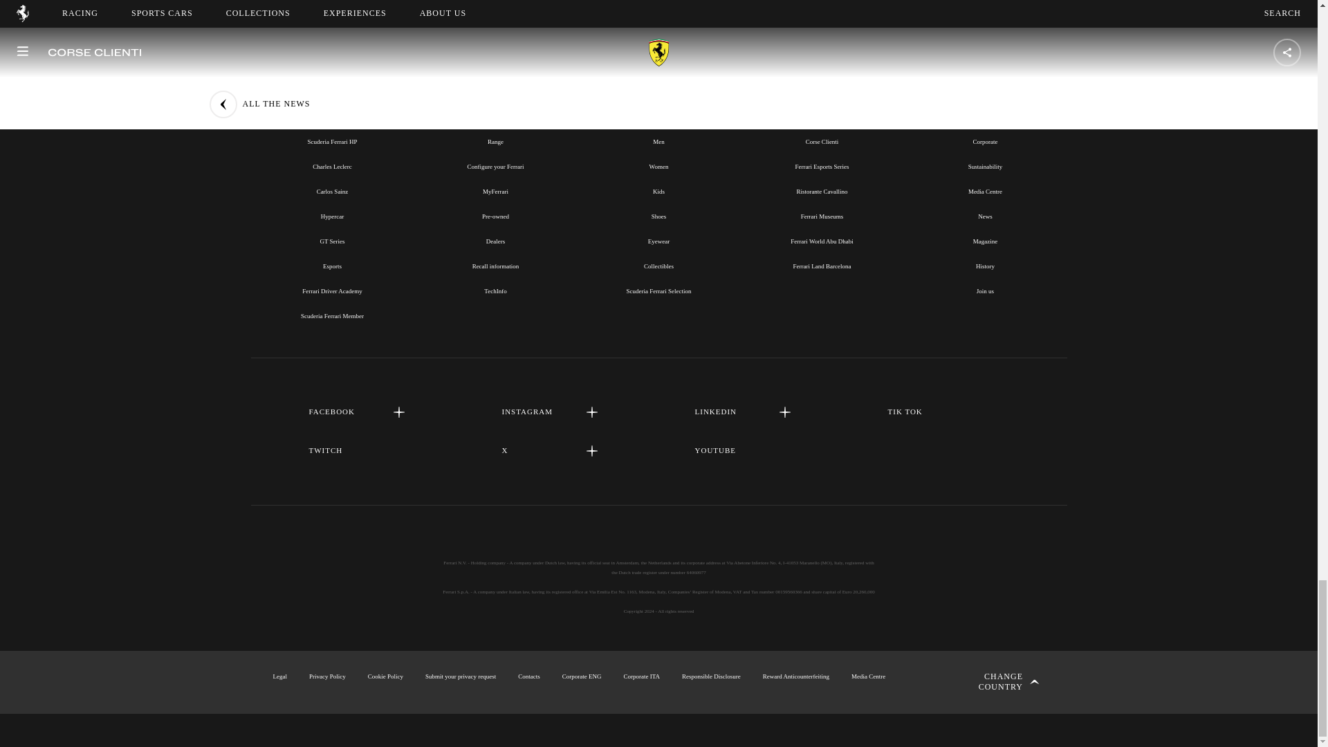 This screenshot has width=1328, height=747. What do you see at coordinates (332, 191) in the screenshot?
I see `Carlos Sainz` at bounding box center [332, 191].